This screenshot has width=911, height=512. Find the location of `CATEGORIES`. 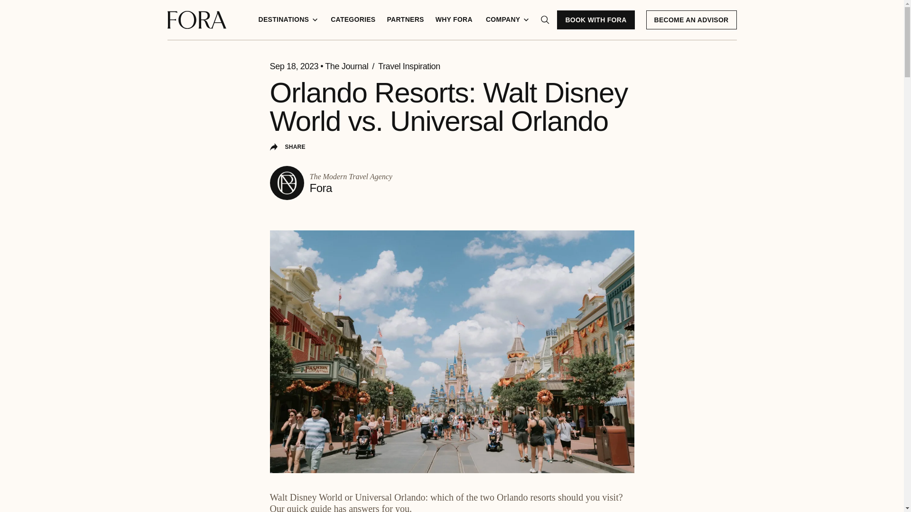

CATEGORIES is located at coordinates (353, 20).